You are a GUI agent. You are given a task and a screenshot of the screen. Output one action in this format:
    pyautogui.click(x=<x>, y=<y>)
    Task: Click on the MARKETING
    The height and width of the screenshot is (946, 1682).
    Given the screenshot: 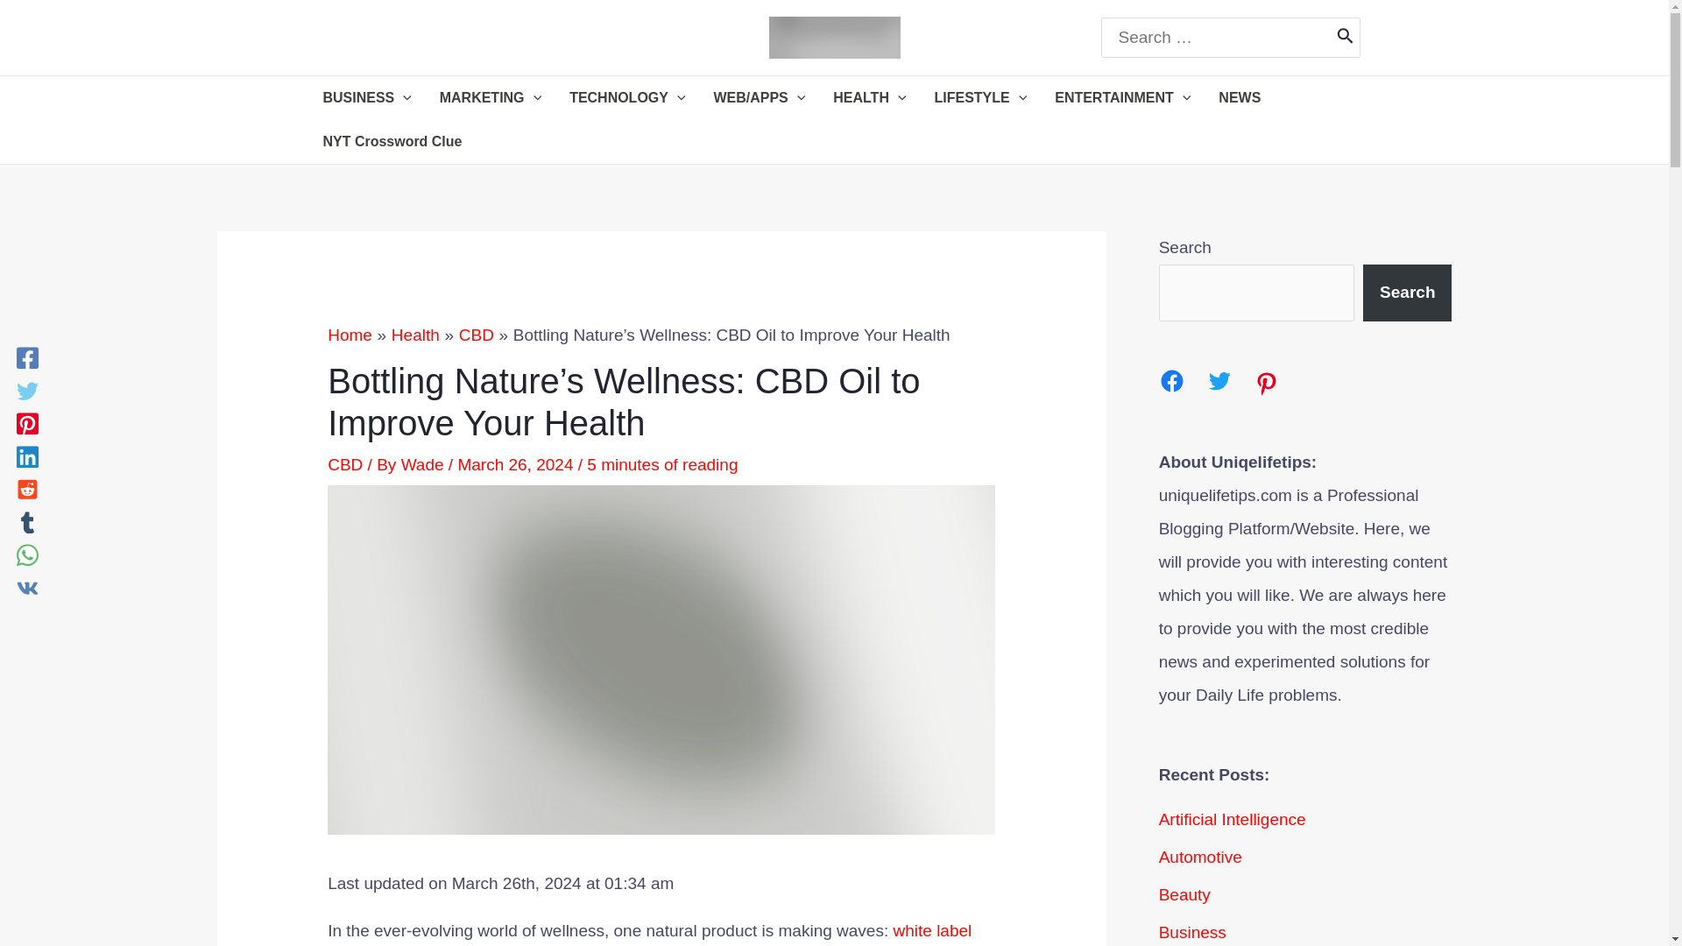 What is the action you would take?
    pyautogui.click(x=490, y=98)
    